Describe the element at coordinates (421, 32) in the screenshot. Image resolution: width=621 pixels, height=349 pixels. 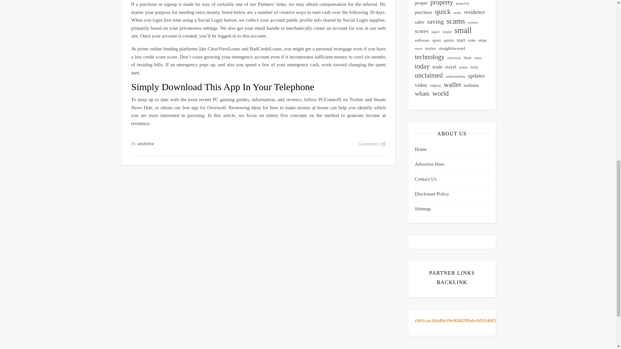
I see `scores` at that location.